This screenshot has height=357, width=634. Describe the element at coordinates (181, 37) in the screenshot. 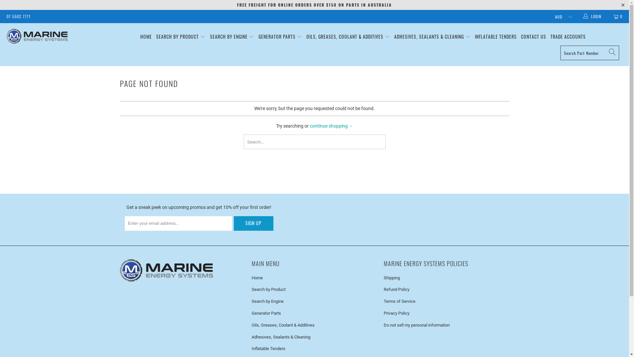

I see `SEARCH BY PRODUCT` at that location.